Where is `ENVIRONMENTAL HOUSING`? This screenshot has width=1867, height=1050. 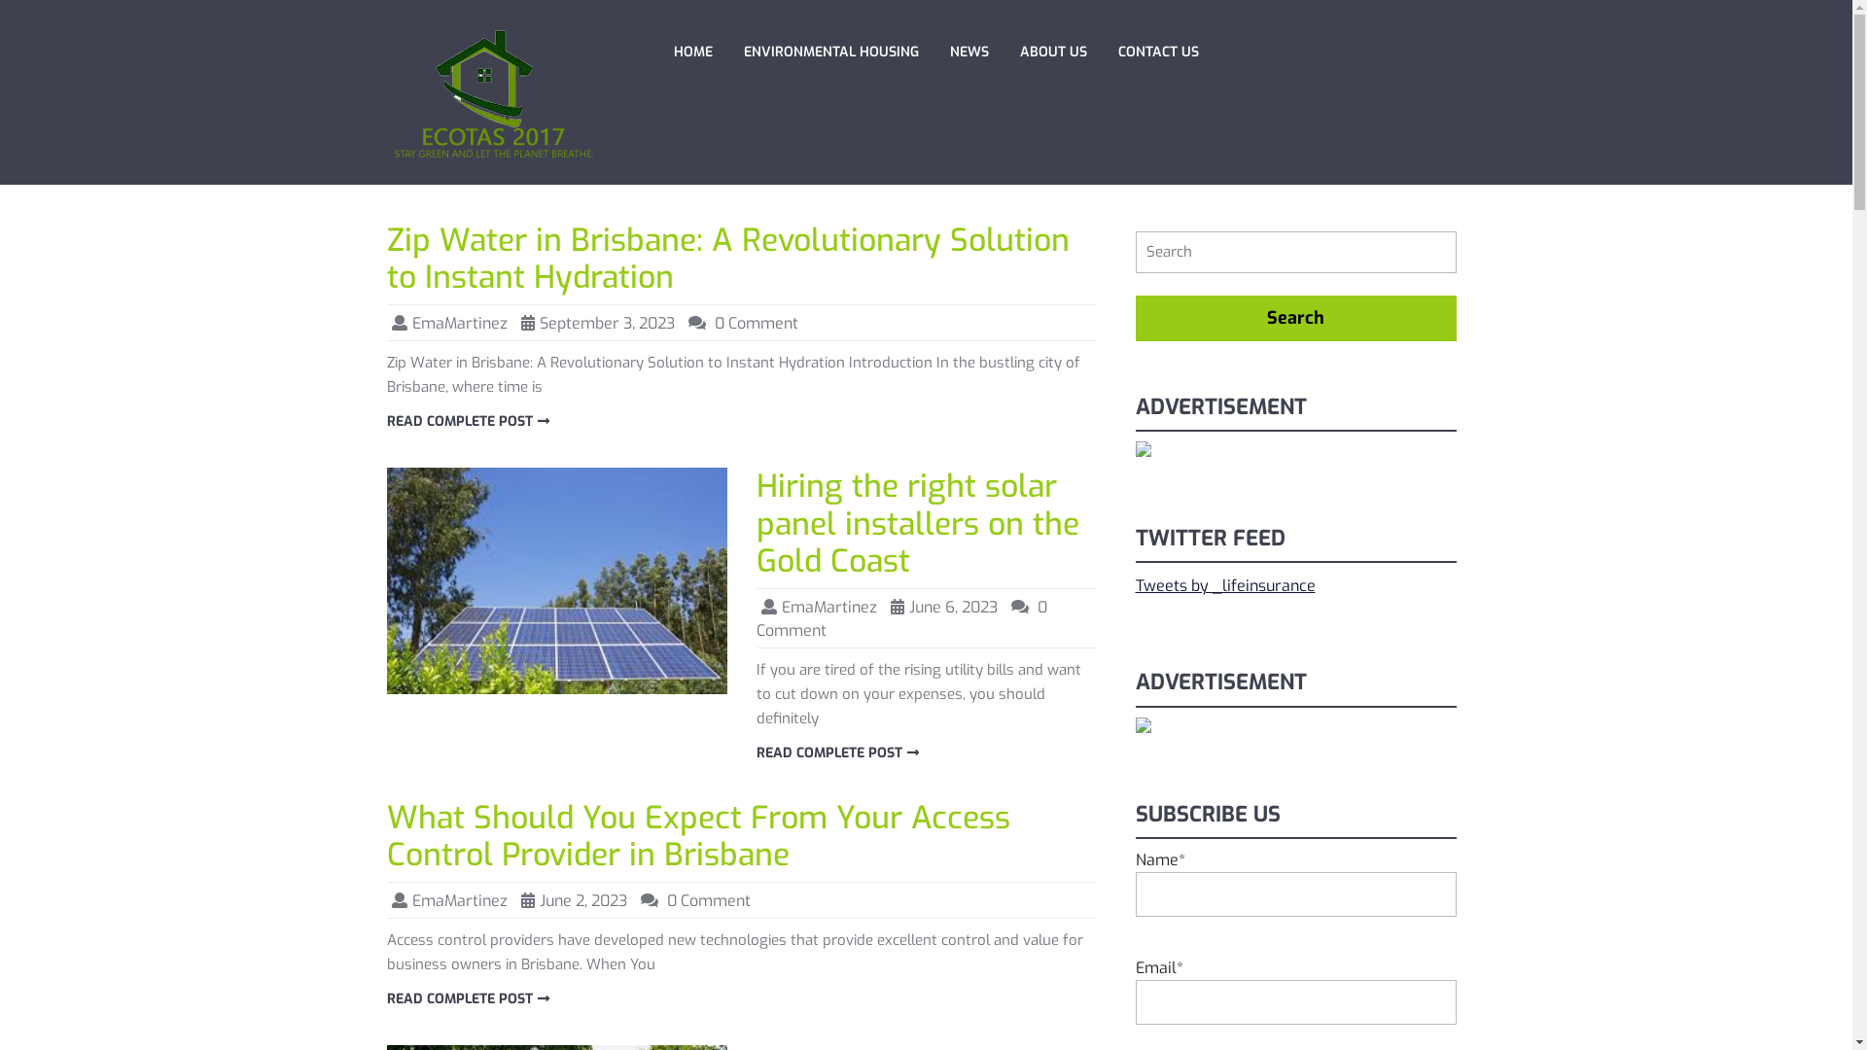 ENVIRONMENTAL HOUSING is located at coordinates (834, 52).